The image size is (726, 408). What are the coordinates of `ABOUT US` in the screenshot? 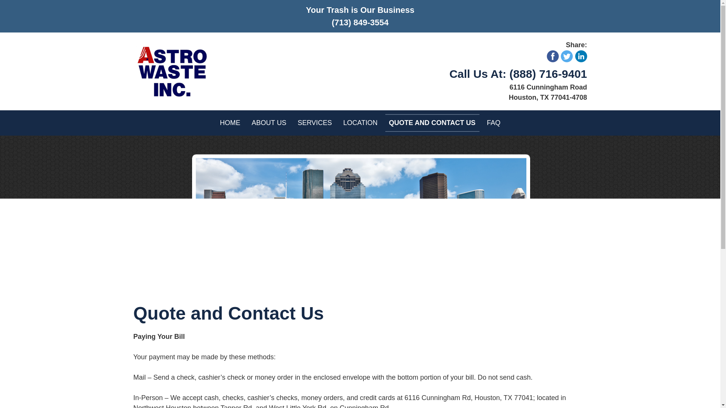 It's located at (268, 122).